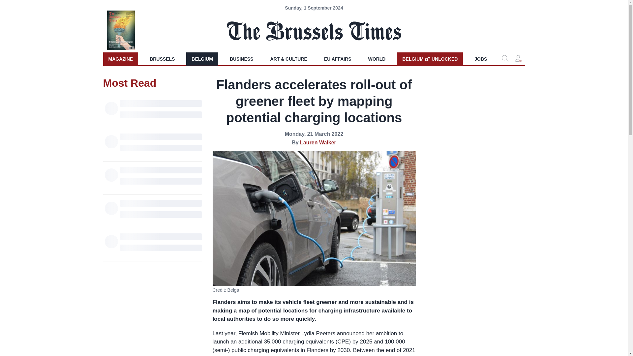  What do you see at coordinates (162, 59) in the screenshot?
I see `BUSINESS` at bounding box center [162, 59].